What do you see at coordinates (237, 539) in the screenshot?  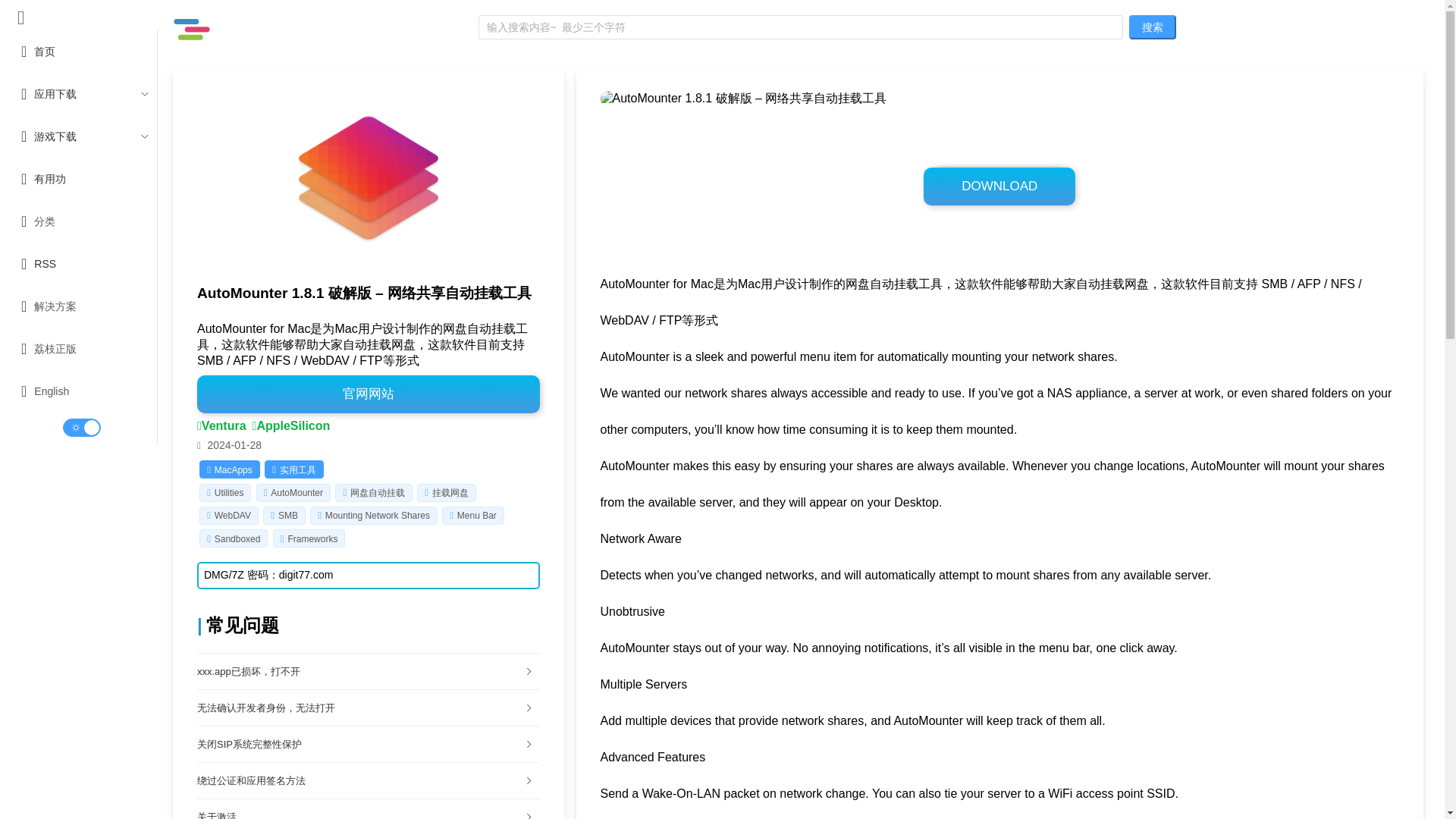 I see `Sandboxed` at bounding box center [237, 539].